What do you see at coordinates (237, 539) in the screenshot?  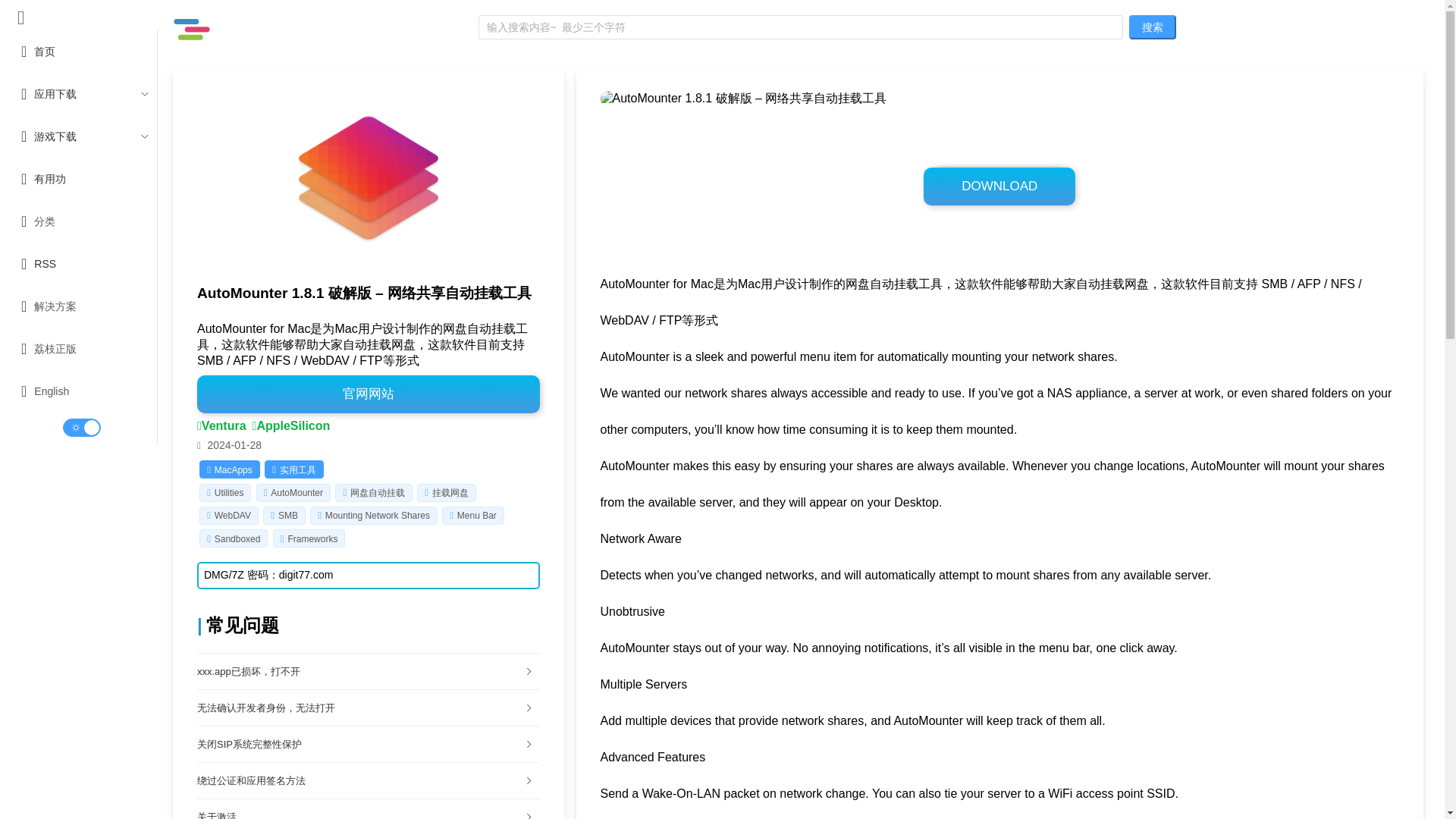 I see `Sandboxed` at bounding box center [237, 539].